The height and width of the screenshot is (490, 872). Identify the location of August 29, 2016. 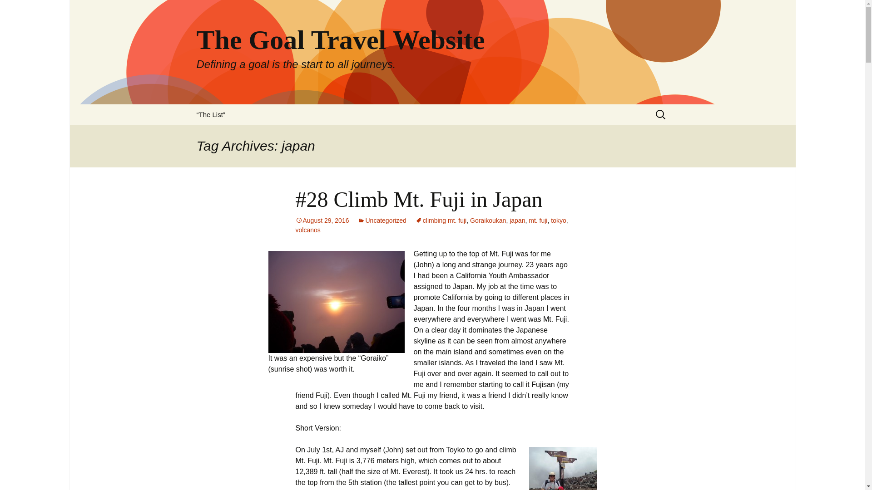
(322, 220).